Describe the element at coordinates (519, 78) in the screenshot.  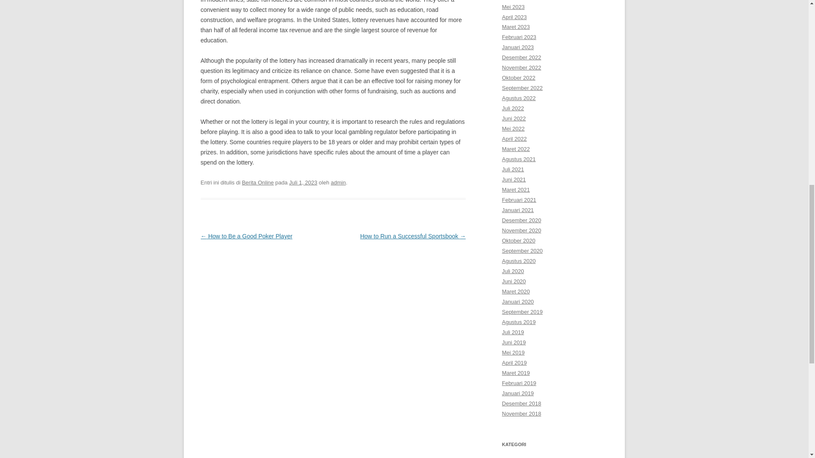
I see `Oktober 2022` at that location.